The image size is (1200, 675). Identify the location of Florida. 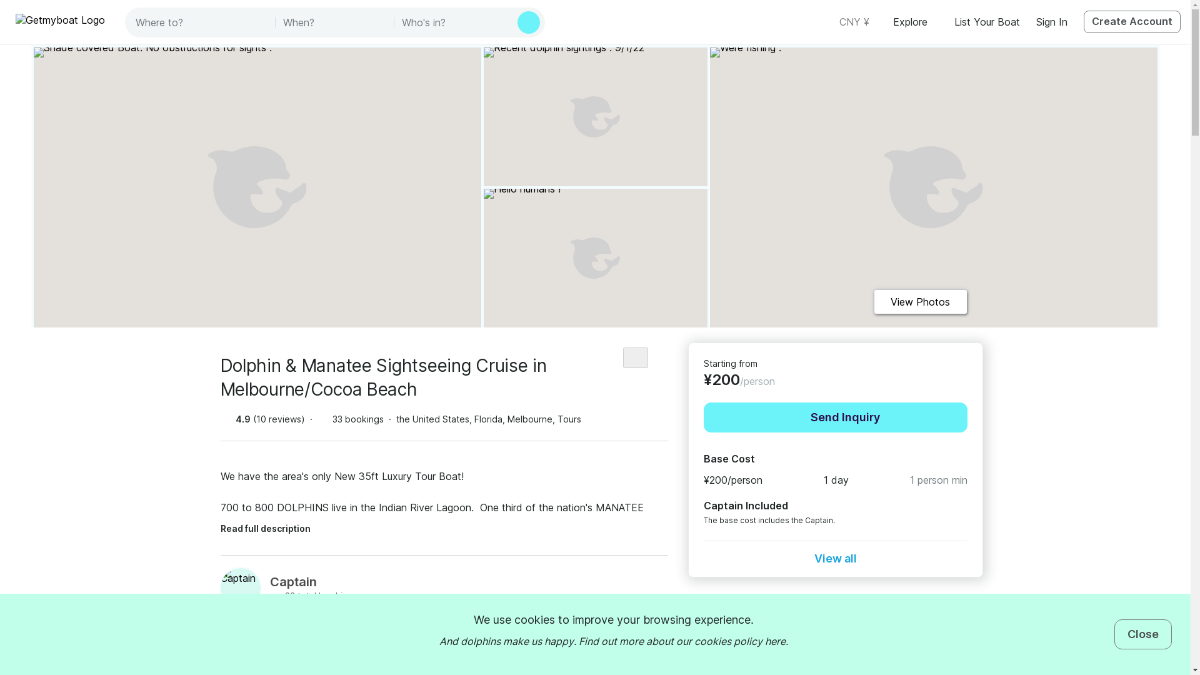
(487, 419).